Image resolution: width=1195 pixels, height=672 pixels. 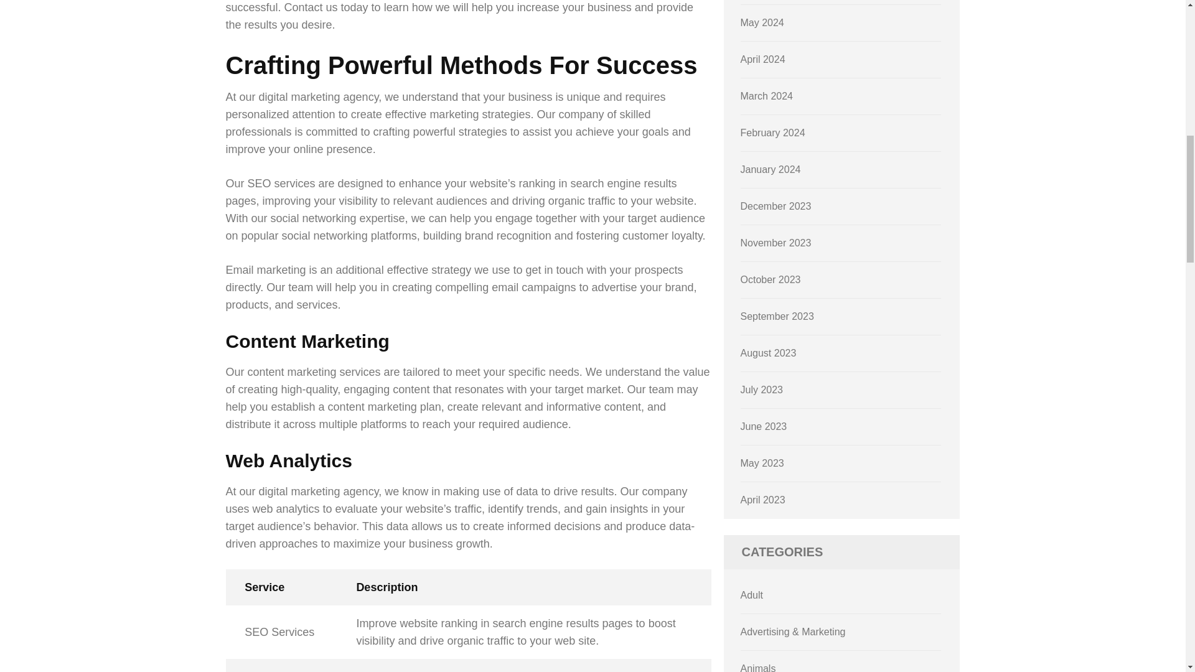 I want to click on September 2023, so click(x=777, y=316).